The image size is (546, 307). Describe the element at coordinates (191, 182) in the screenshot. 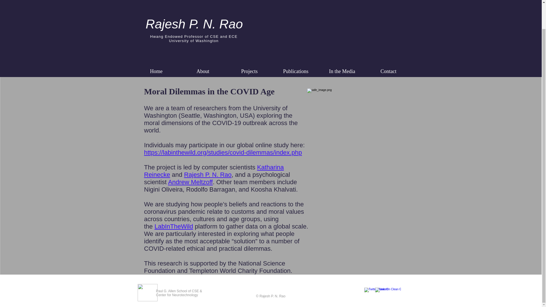

I see `Andrew Meltzoff` at that location.